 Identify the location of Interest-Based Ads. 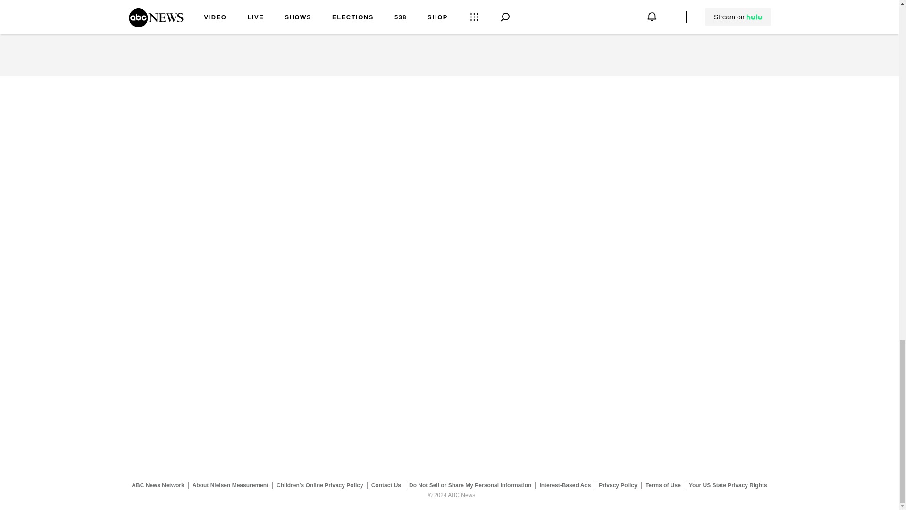
(565, 485).